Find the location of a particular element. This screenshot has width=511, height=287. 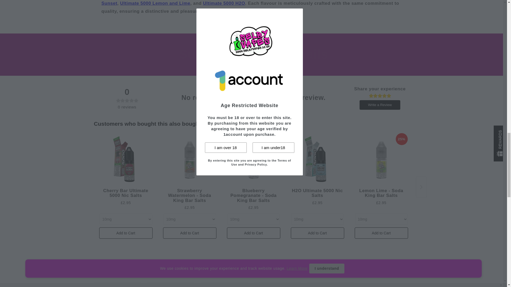

Strawberry Watermelon - Soda King Bar Salts is located at coordinates (190, 159).